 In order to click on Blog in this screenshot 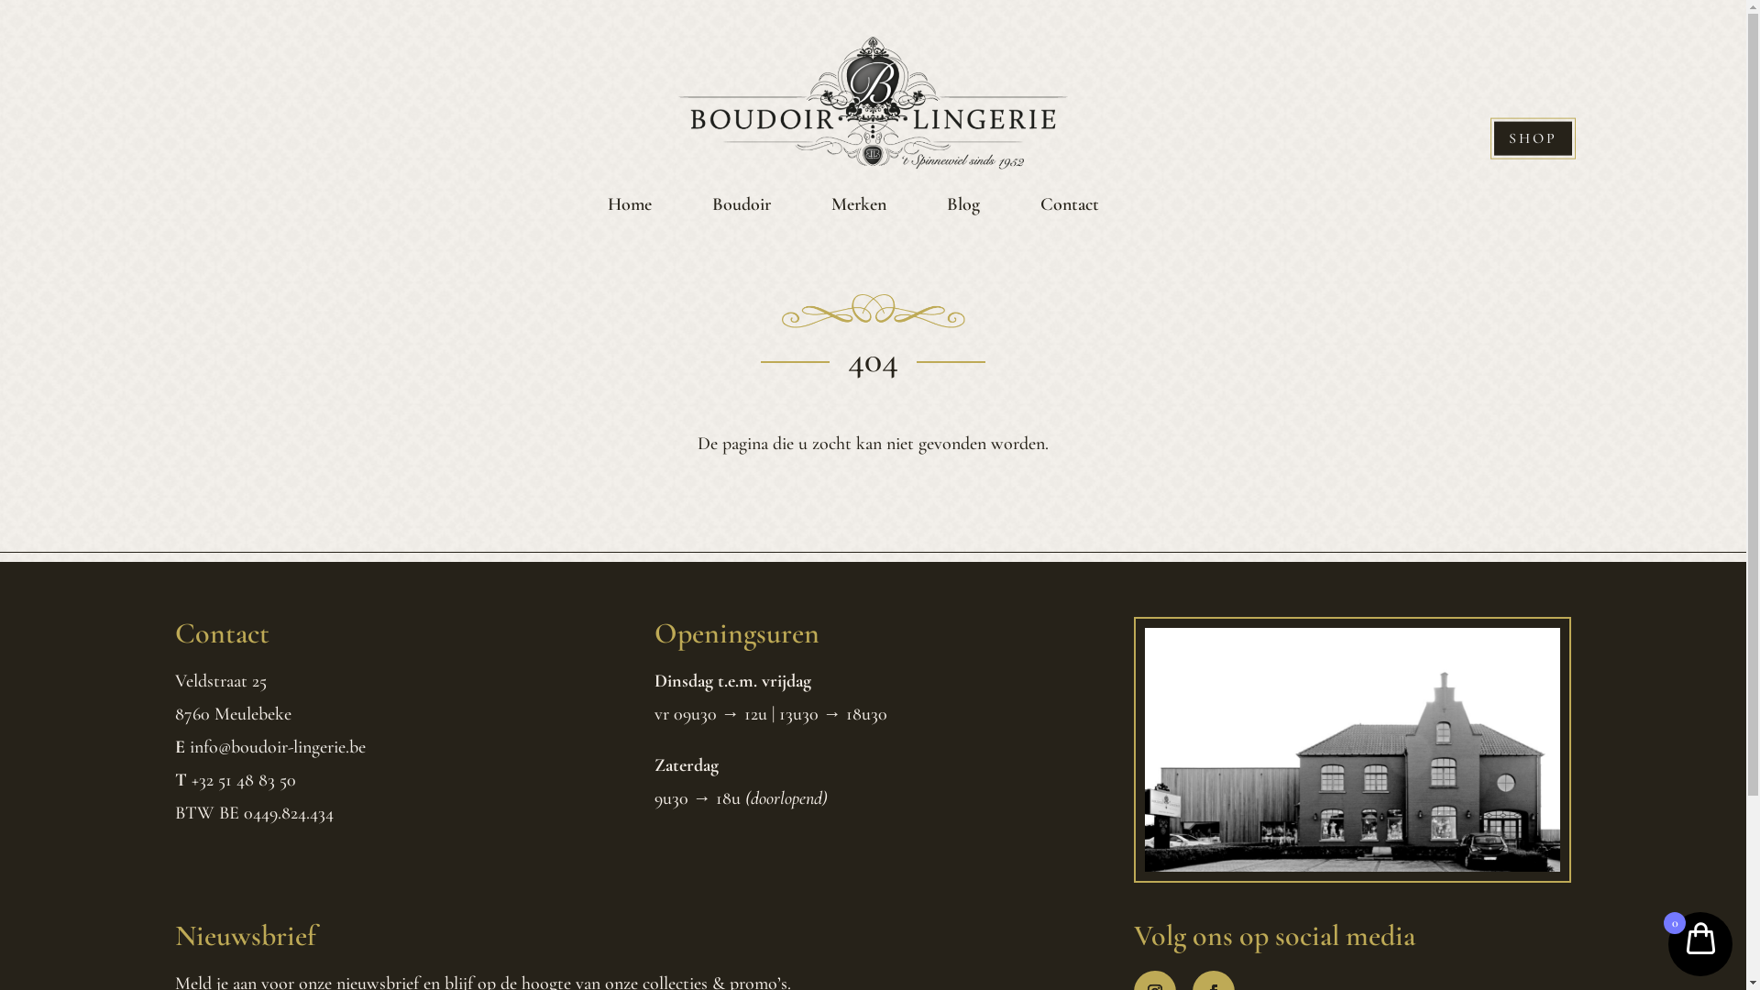, I will do `click(962, 203)`.